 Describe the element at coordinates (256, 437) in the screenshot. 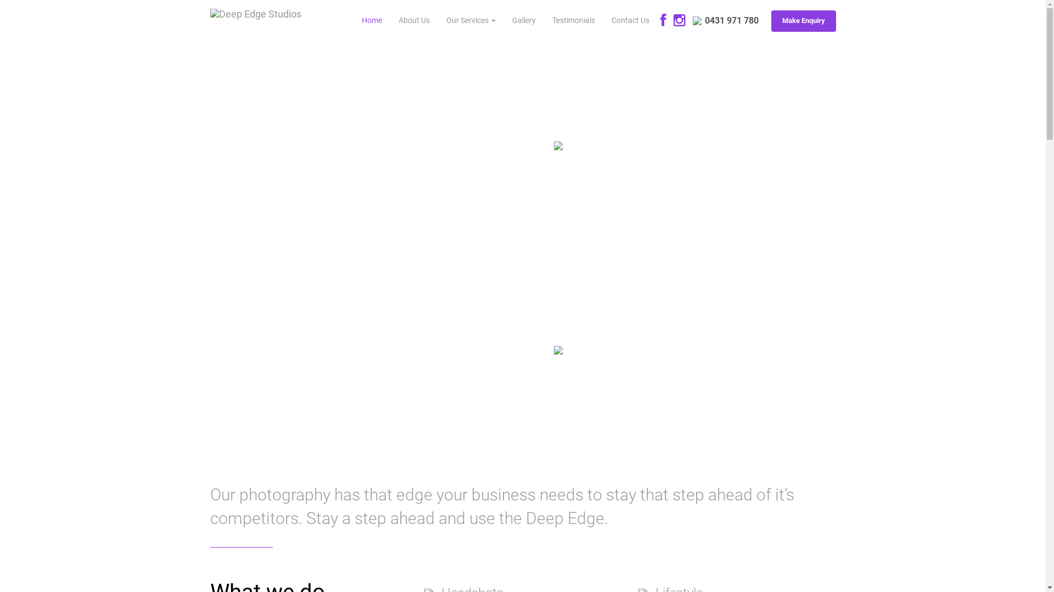

I see `What we do` at that location.